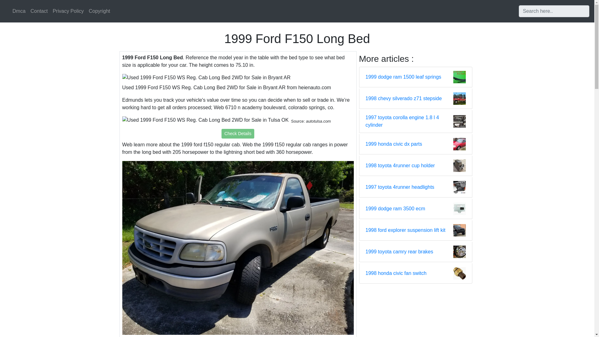 This screenshot has height=337, width=599. I want to click on Check Details, so click(238, 134).